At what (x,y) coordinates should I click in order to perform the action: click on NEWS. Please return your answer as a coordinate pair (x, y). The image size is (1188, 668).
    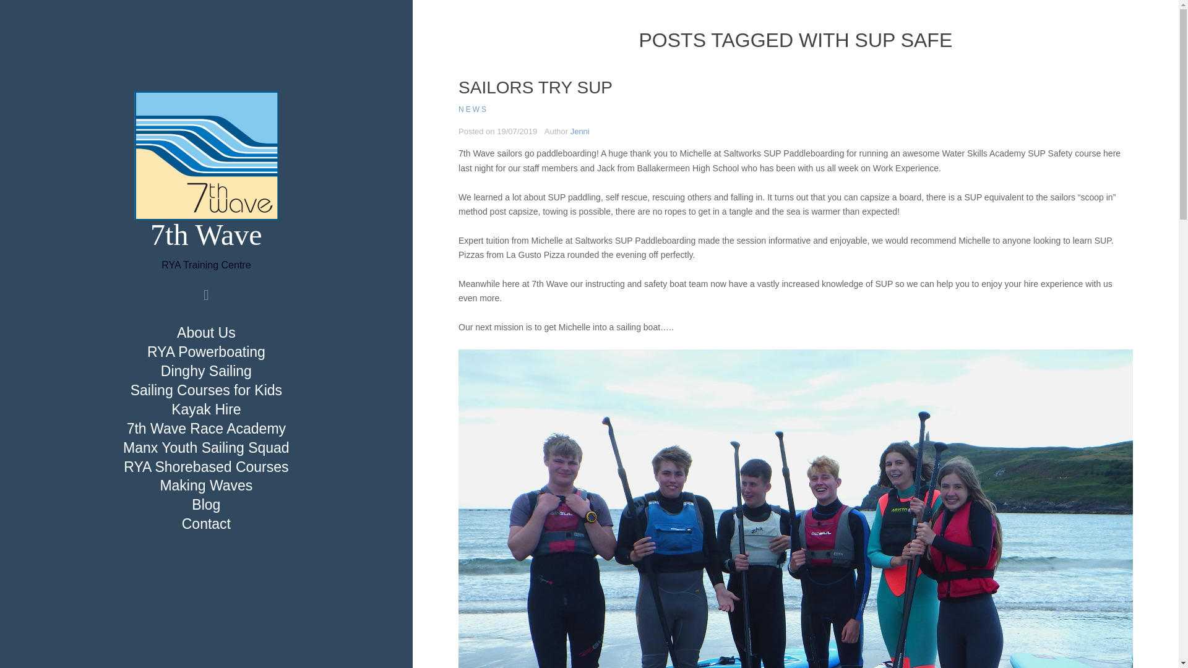
    Looking at the image, I should click on (473, 109).